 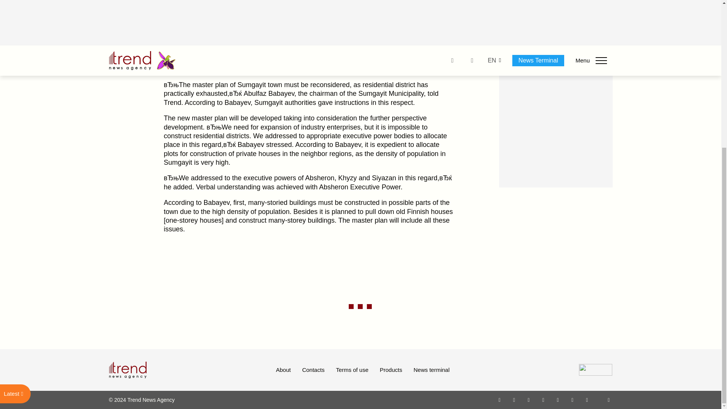 What do you see at coordinates (543, 400) in the screenshot?
I see `Youtube` at bounding box center [543, 400].